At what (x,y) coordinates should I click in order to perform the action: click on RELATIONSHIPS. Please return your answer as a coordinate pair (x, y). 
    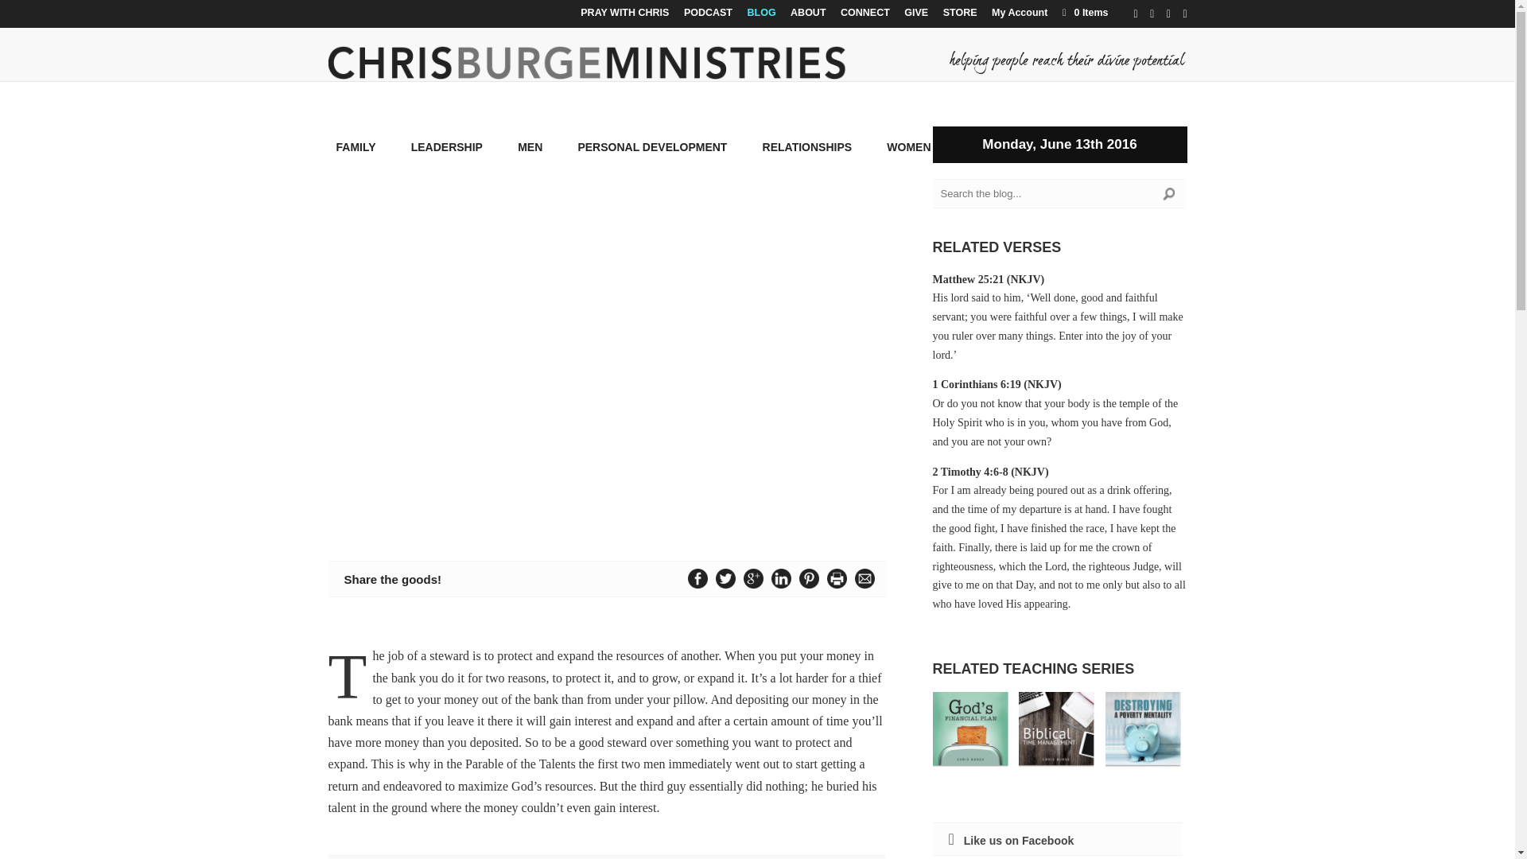
    Looking at the image, I should click on (806, 159).